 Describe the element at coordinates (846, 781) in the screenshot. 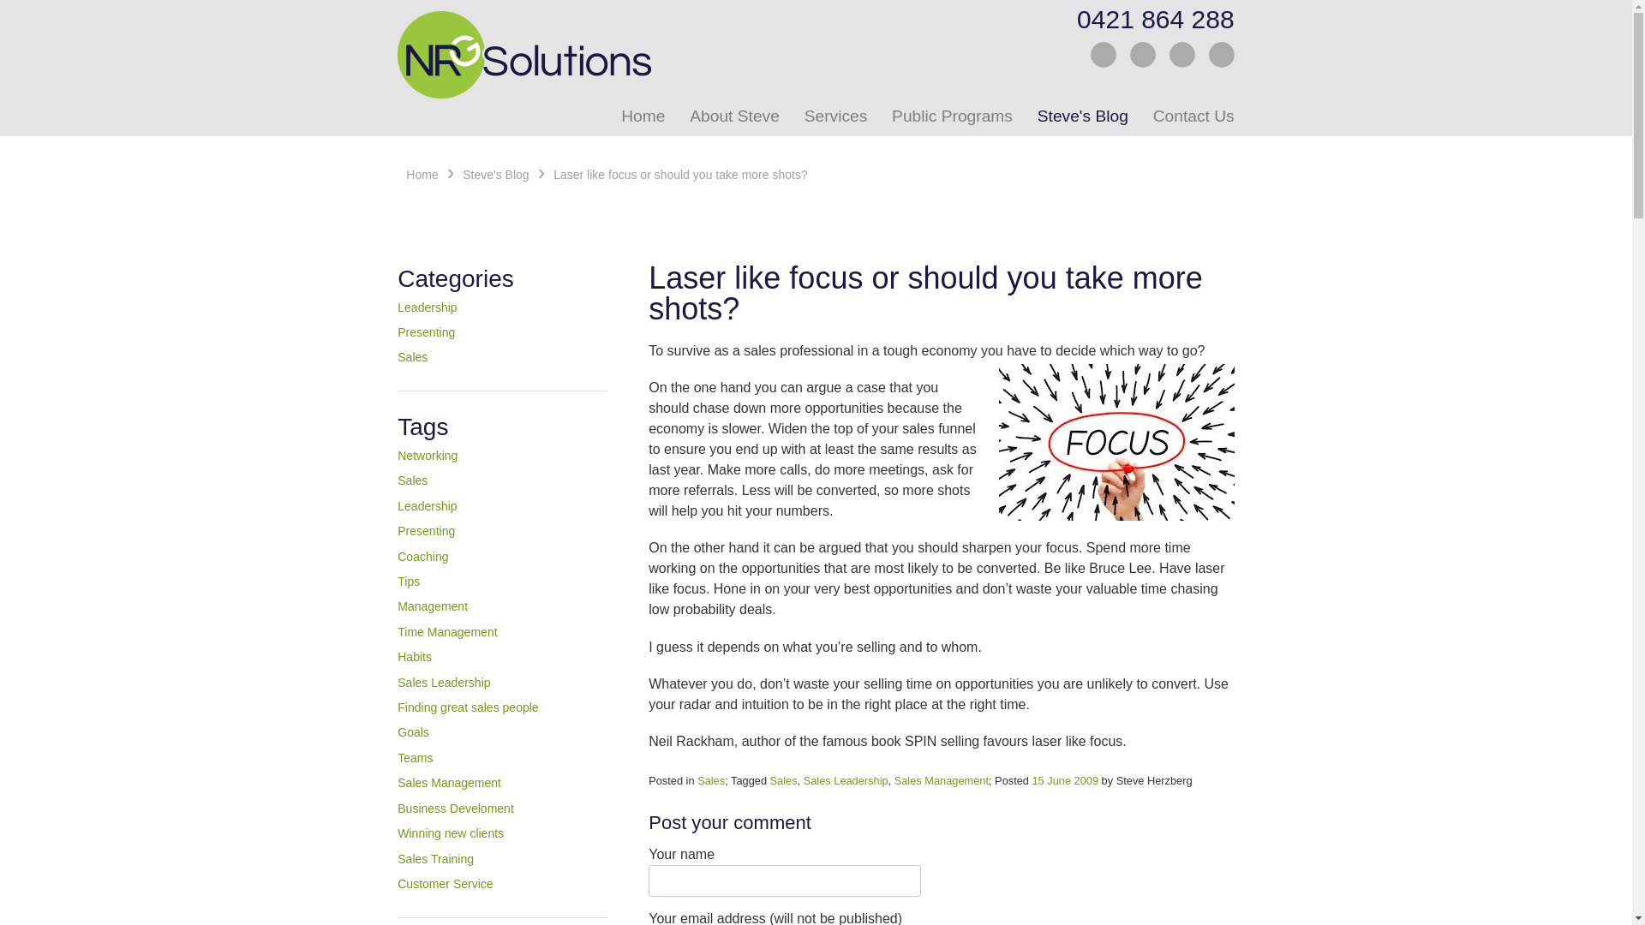

I see `Sales Leadership` at that location.